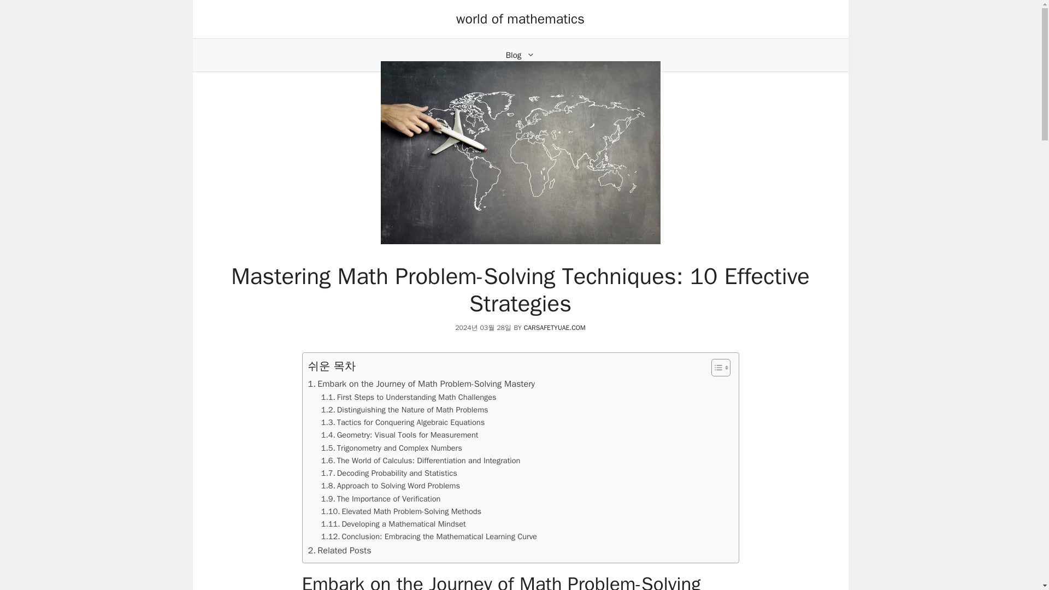  I want to click on Related Posts, so click(340, 550).